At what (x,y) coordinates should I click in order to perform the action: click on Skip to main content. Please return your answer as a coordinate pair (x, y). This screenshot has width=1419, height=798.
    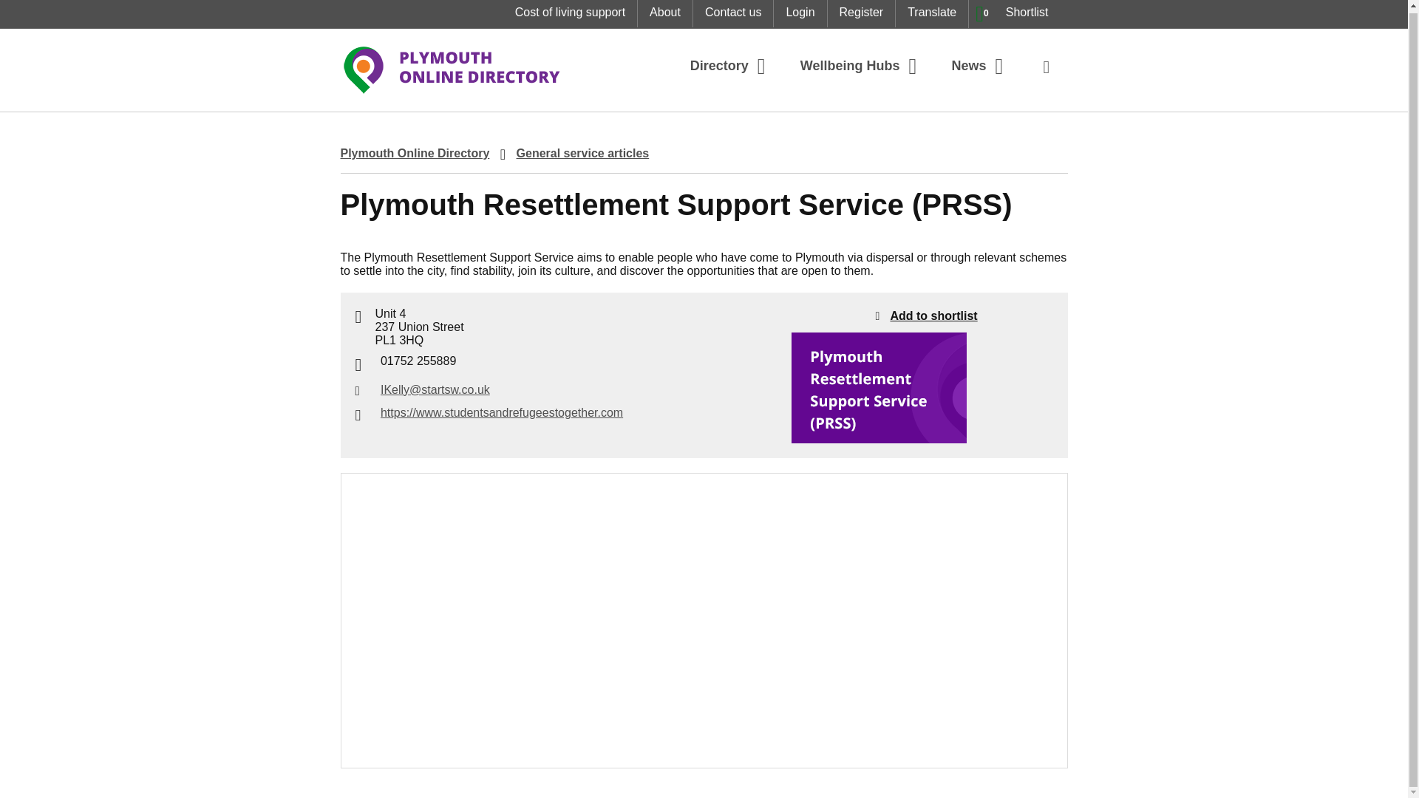
    Looking at the image, I should click on (1014, 13).